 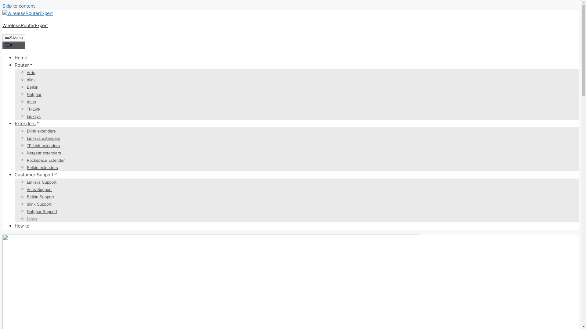 I want to click on Linksys, so click(x=34, y=116).